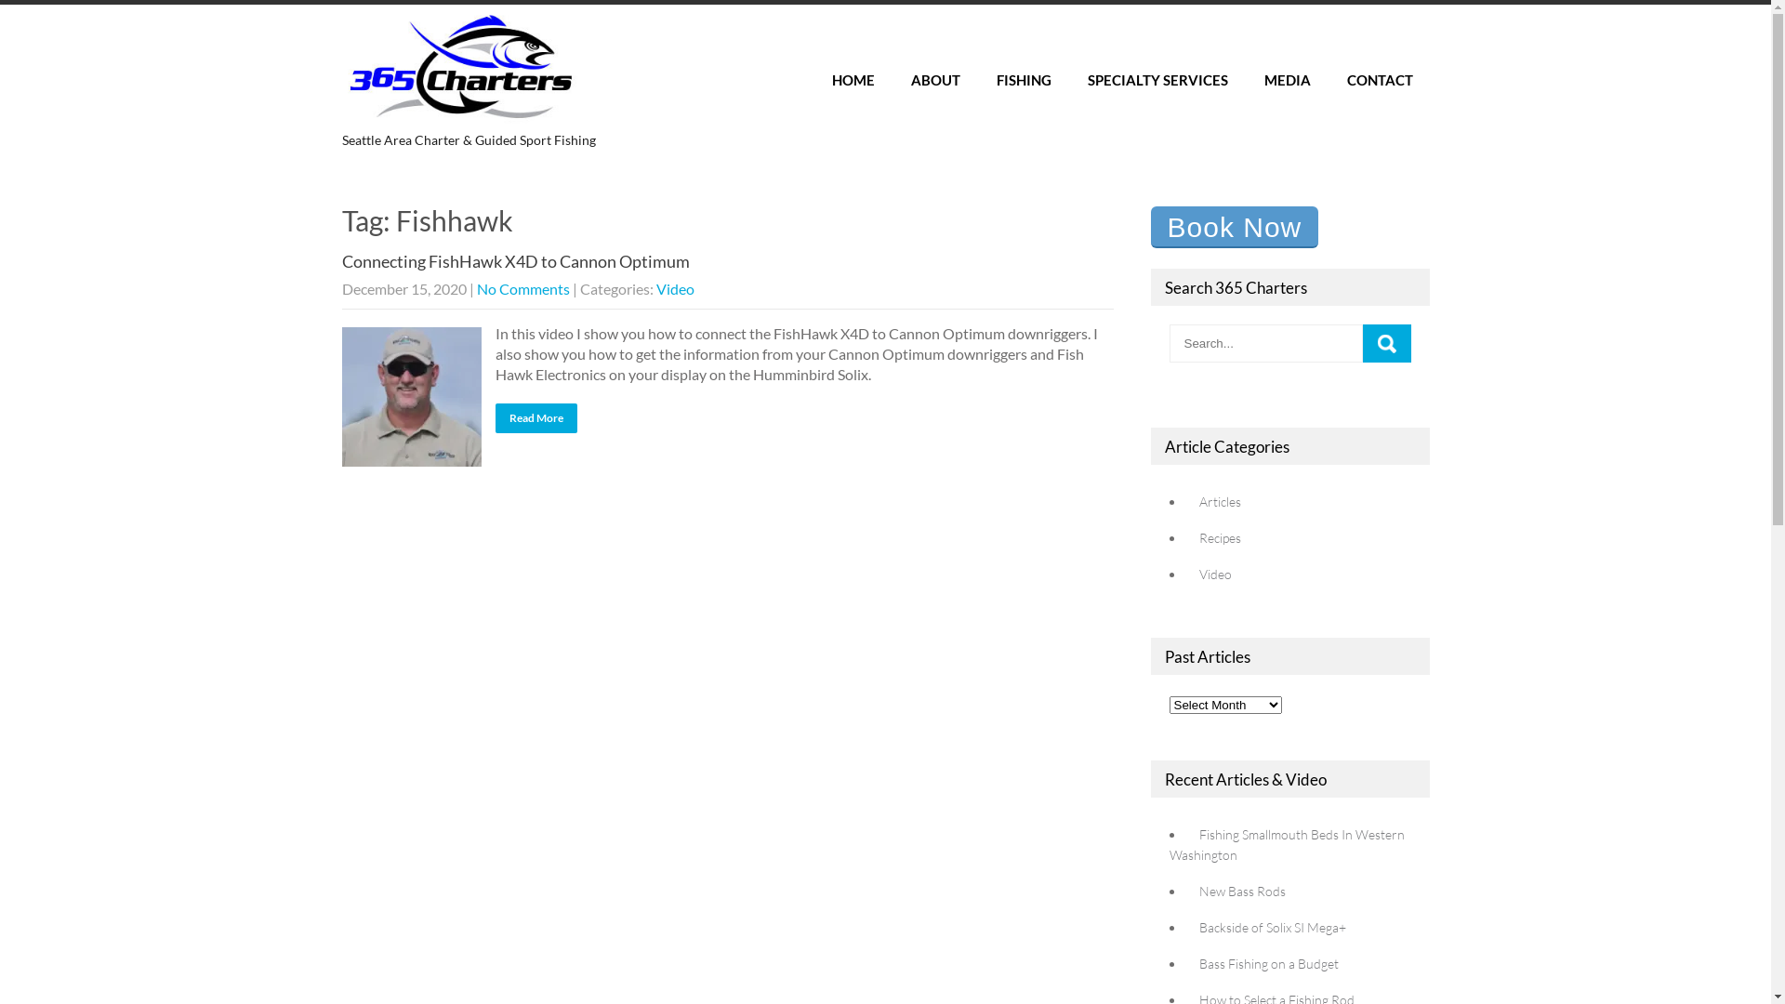  I want to click on Backside of Solix SI Mega+, so click(1268, 928).